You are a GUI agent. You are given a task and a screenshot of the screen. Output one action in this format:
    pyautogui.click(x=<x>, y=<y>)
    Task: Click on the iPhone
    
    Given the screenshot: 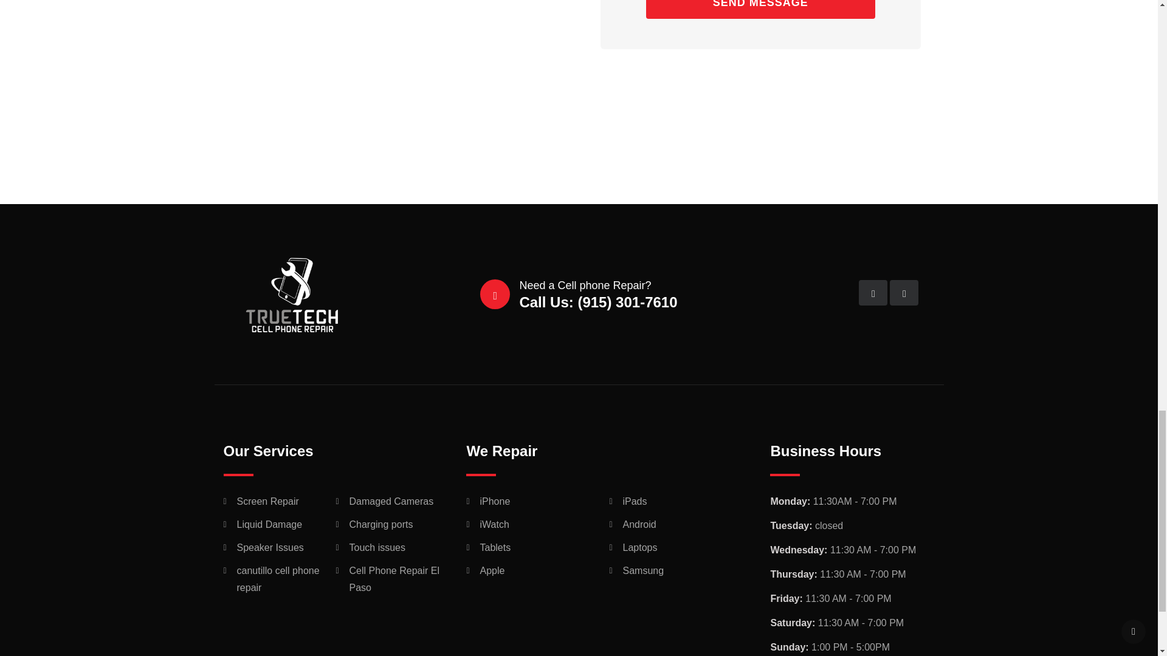 What is the action you would take?
    pyautogui.click(x=495, y=502)
    